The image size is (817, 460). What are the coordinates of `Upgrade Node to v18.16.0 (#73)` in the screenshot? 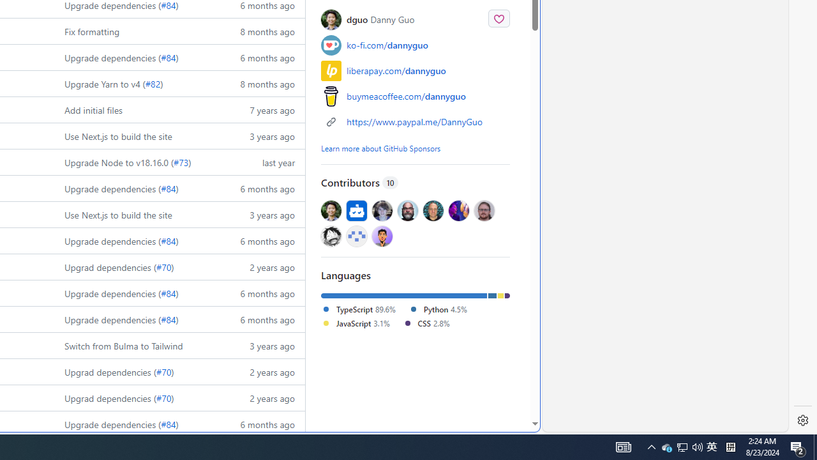 It's located at (135, 162).